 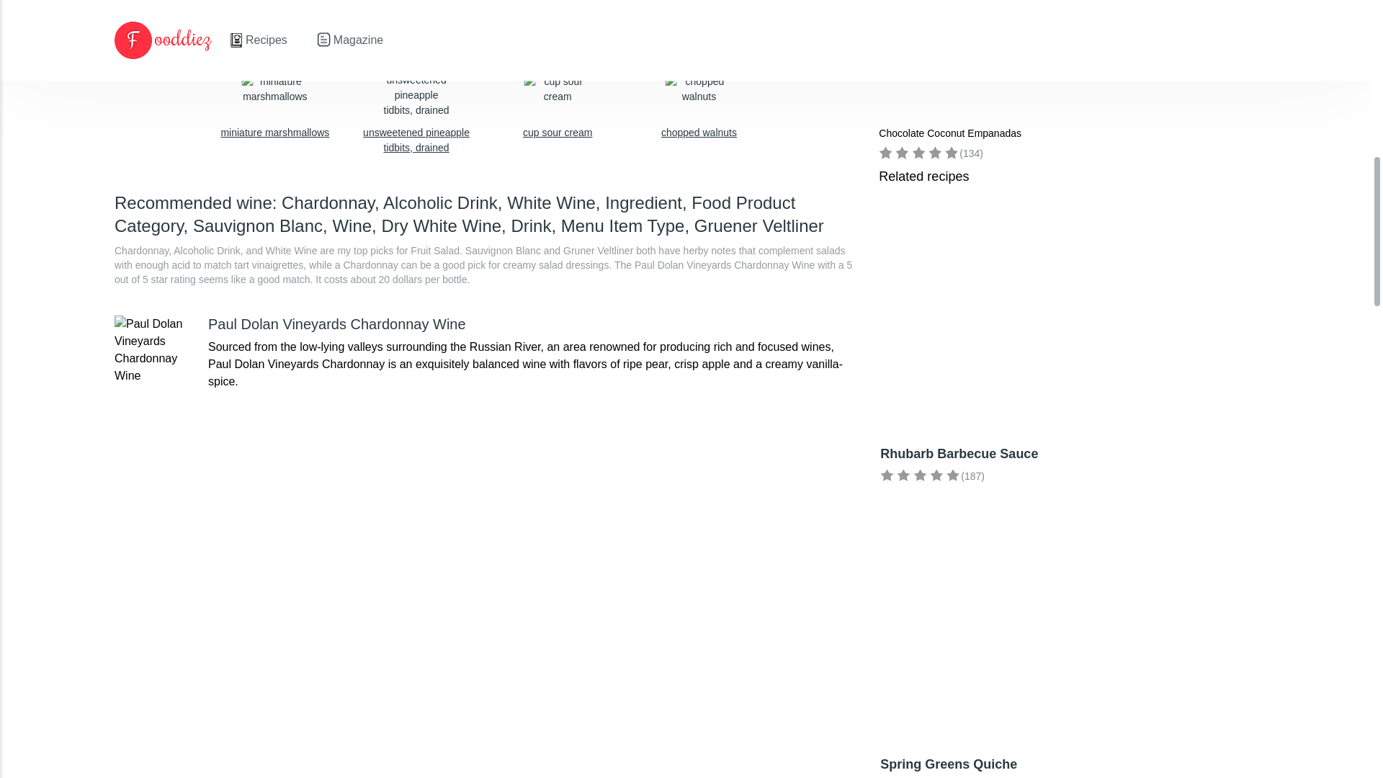 I want to click on Rhubarb Barbecue Sauce, so click(x=346, y=4).